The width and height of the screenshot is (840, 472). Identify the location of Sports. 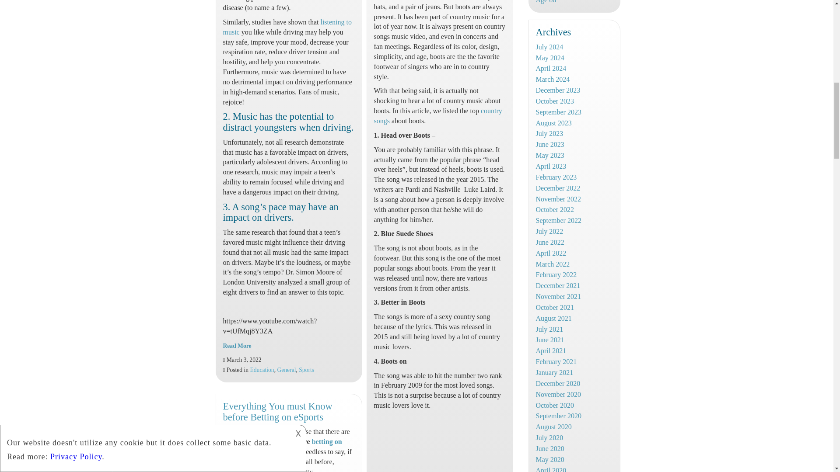
(306, 370).